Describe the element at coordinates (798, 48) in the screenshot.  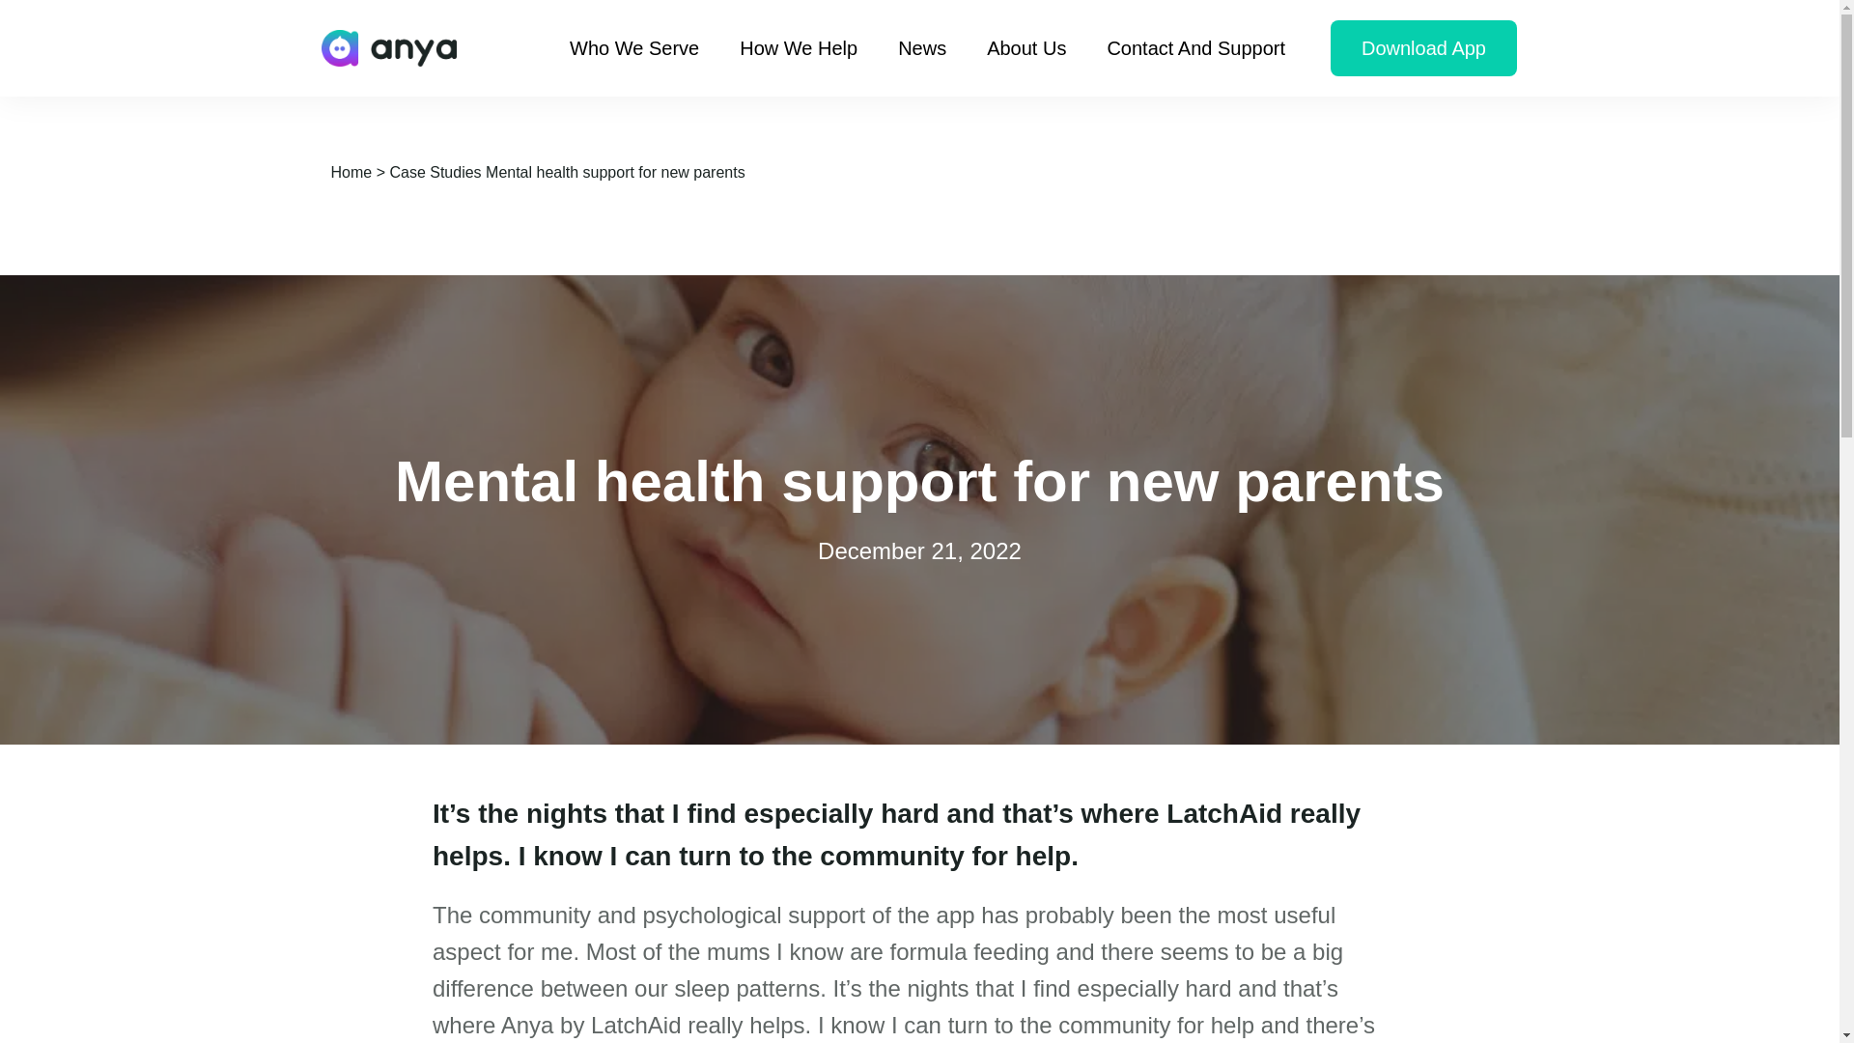
I see `How We Help` at that location.